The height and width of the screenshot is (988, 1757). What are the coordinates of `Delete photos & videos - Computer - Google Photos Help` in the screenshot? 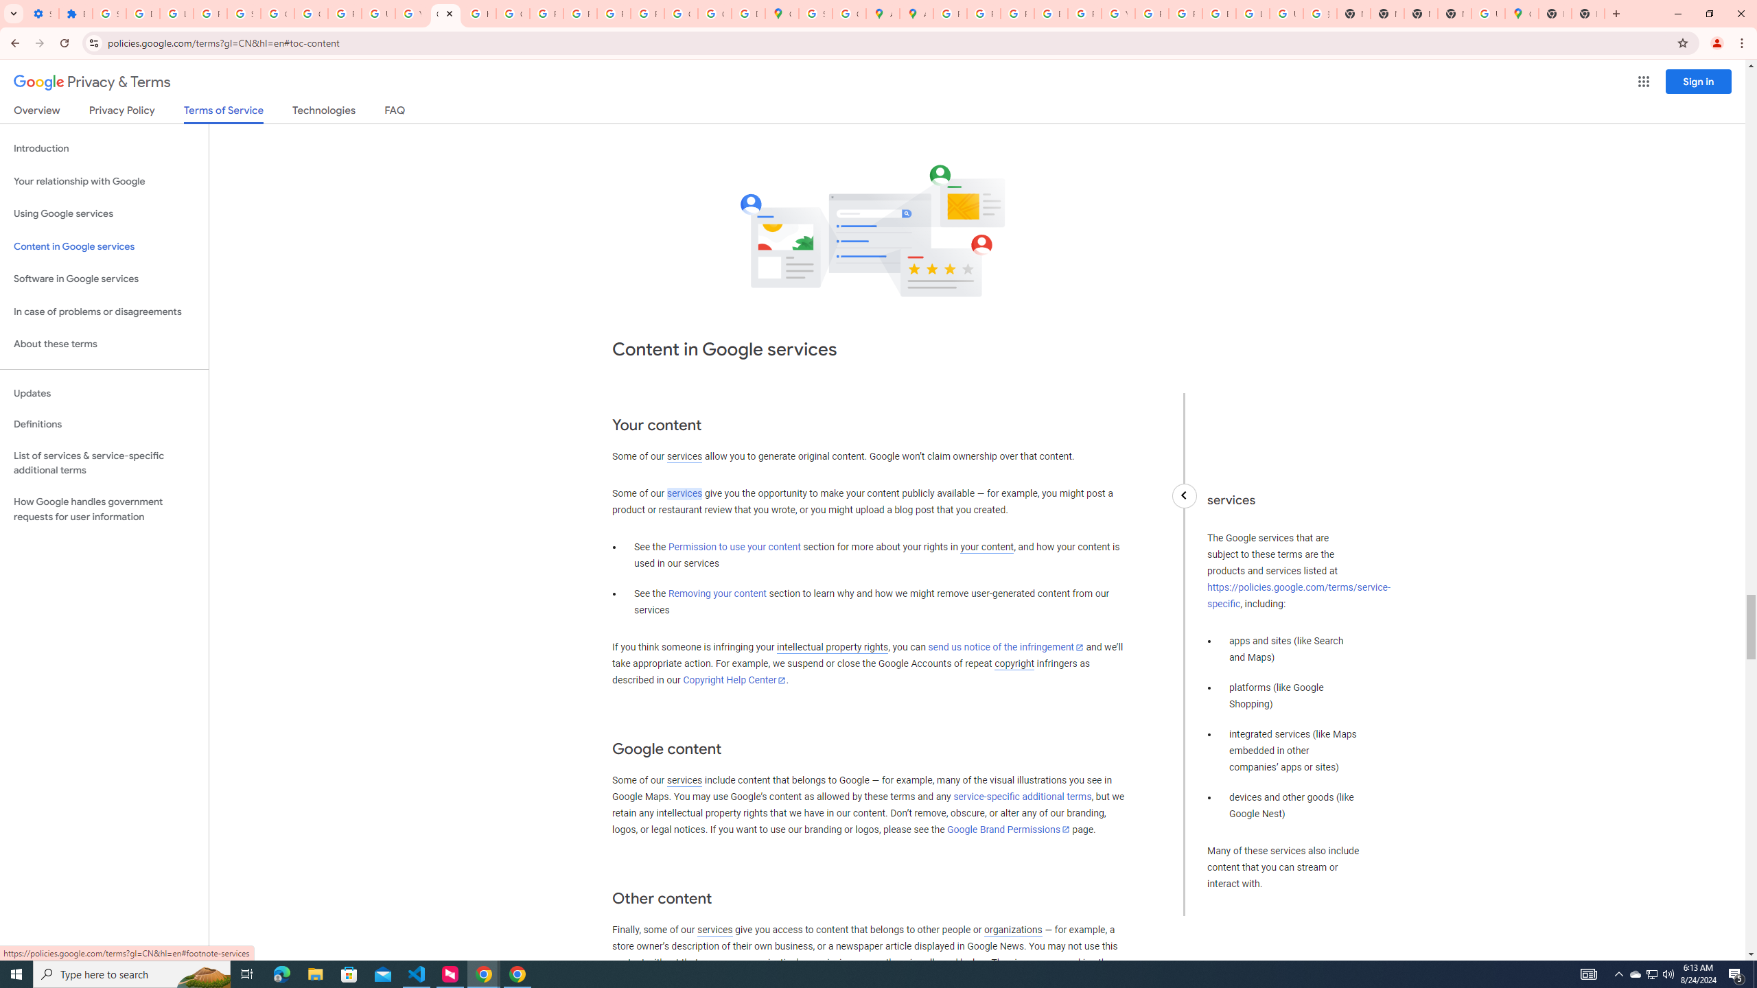 It's located at (143, 14).